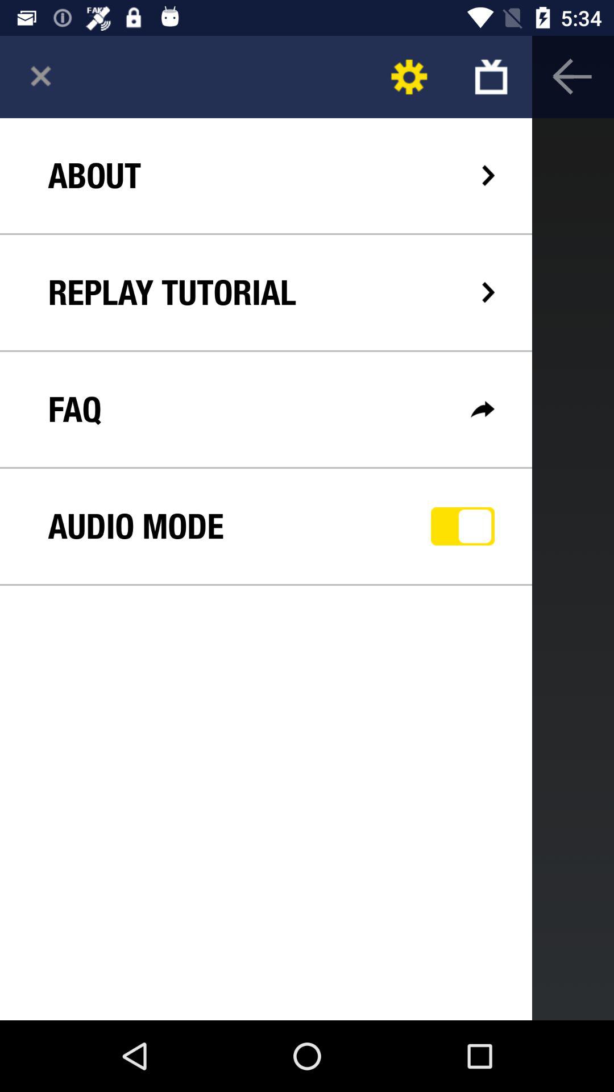 The height and width of the screenshot is (1092, 614). I want to click on tap item to the right of the audio mode app, so click(463, 526).